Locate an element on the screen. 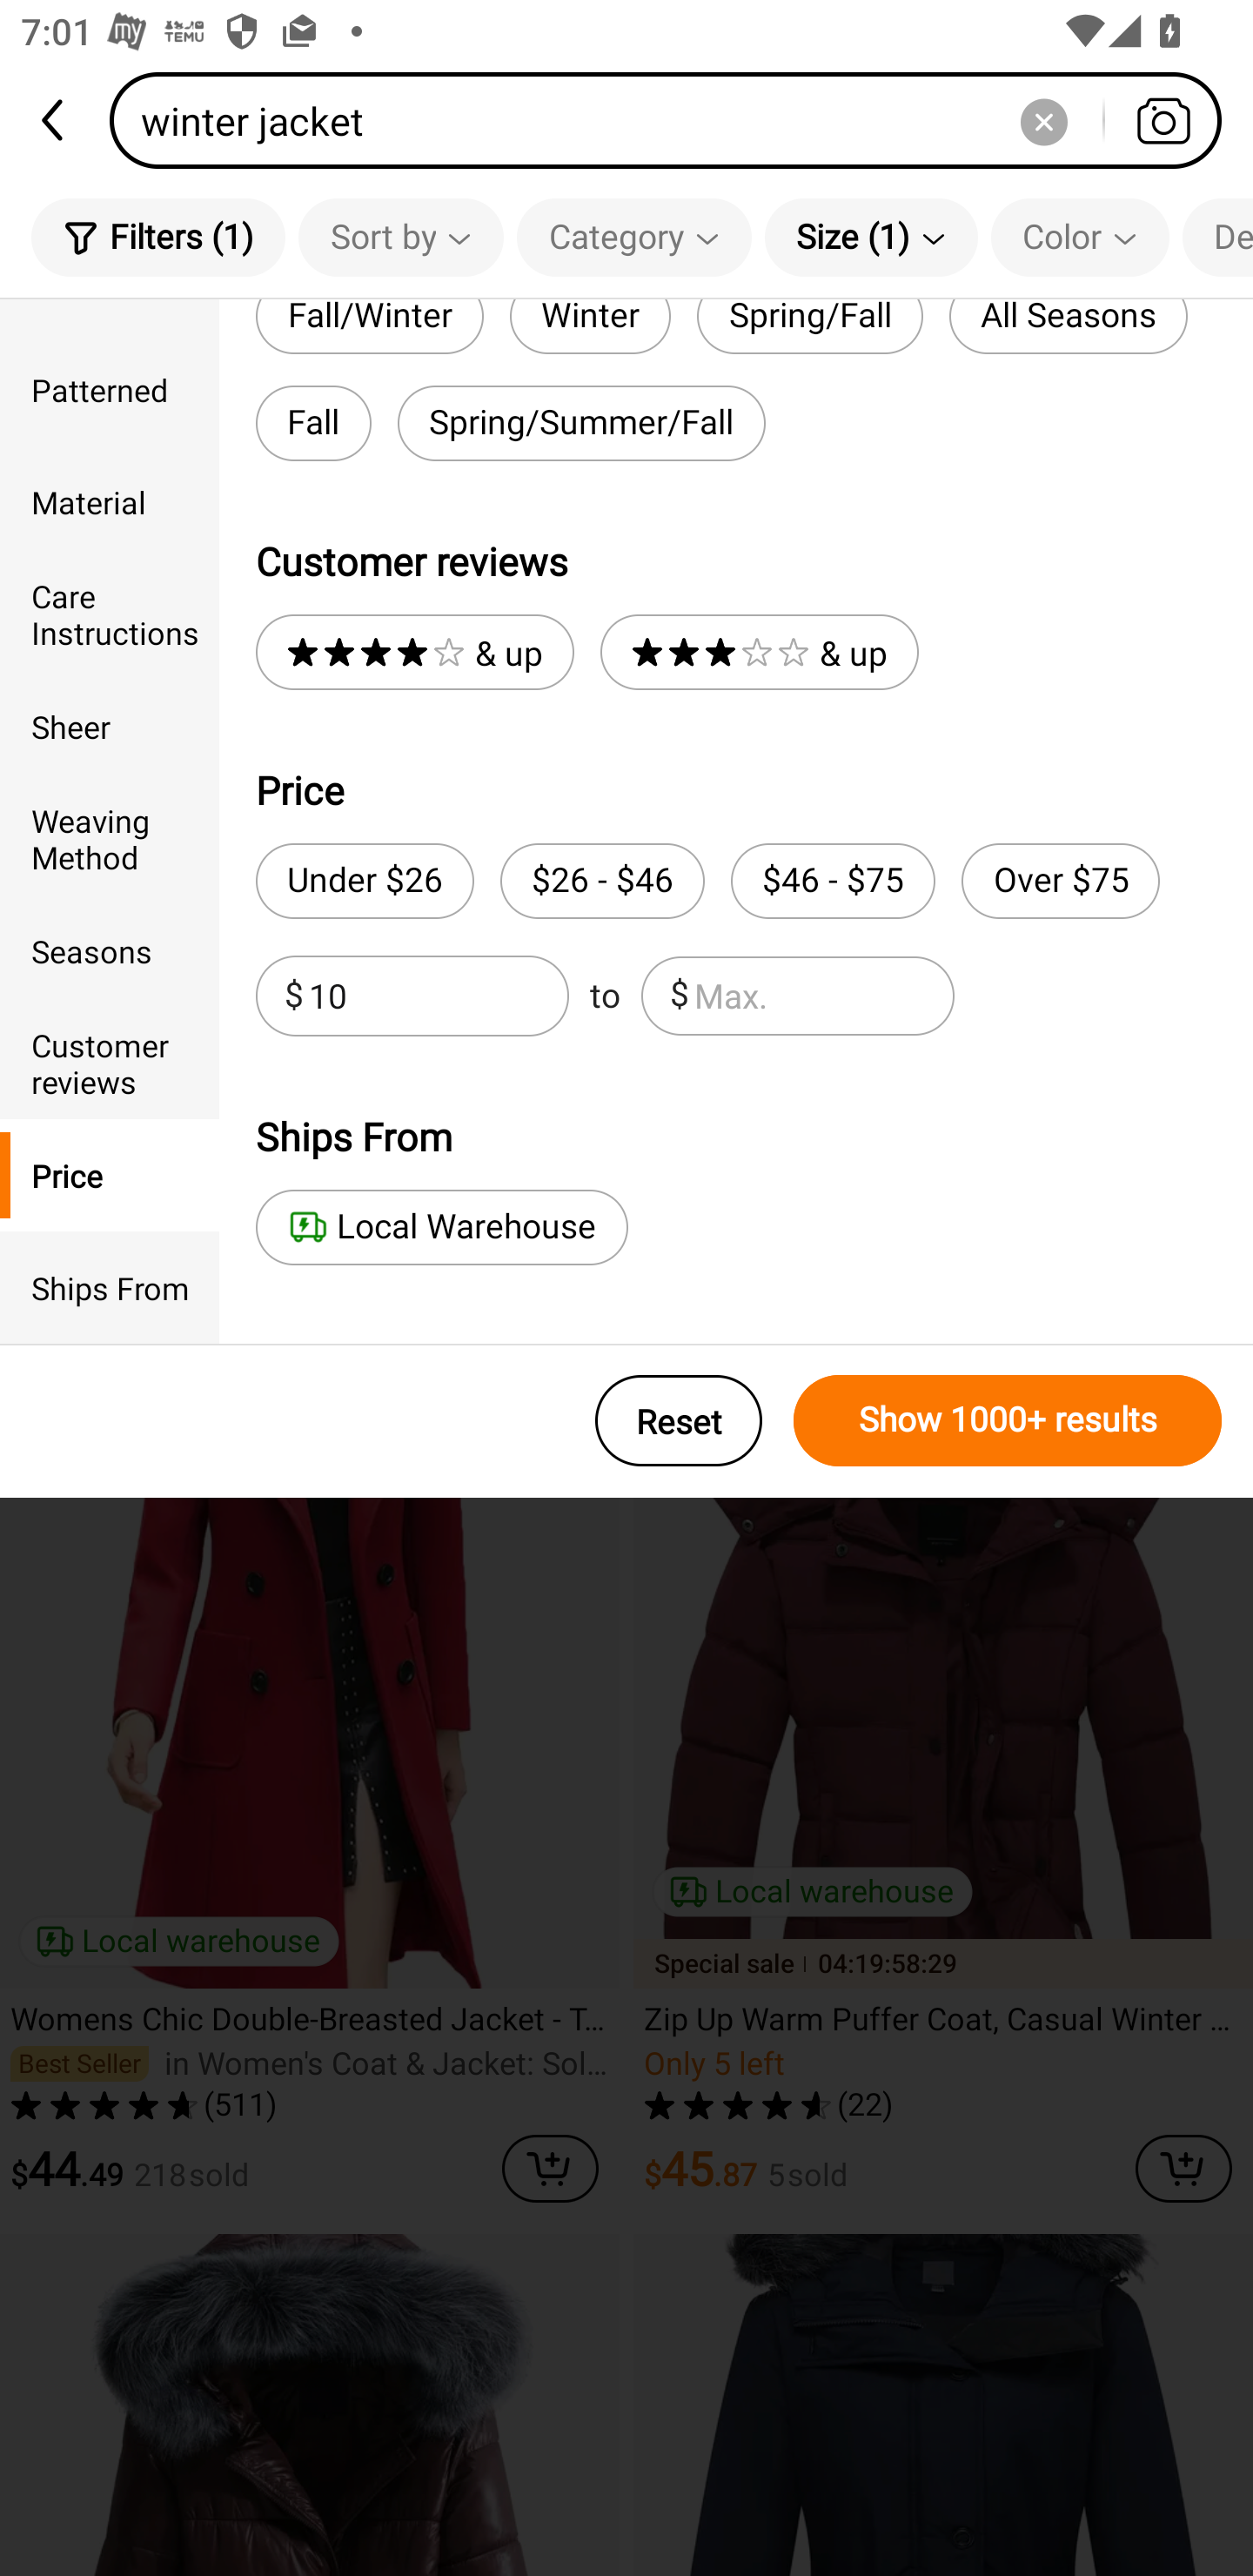 This screenshot has width=1253, height=2576. Winter is located at coordinates (590, 327).